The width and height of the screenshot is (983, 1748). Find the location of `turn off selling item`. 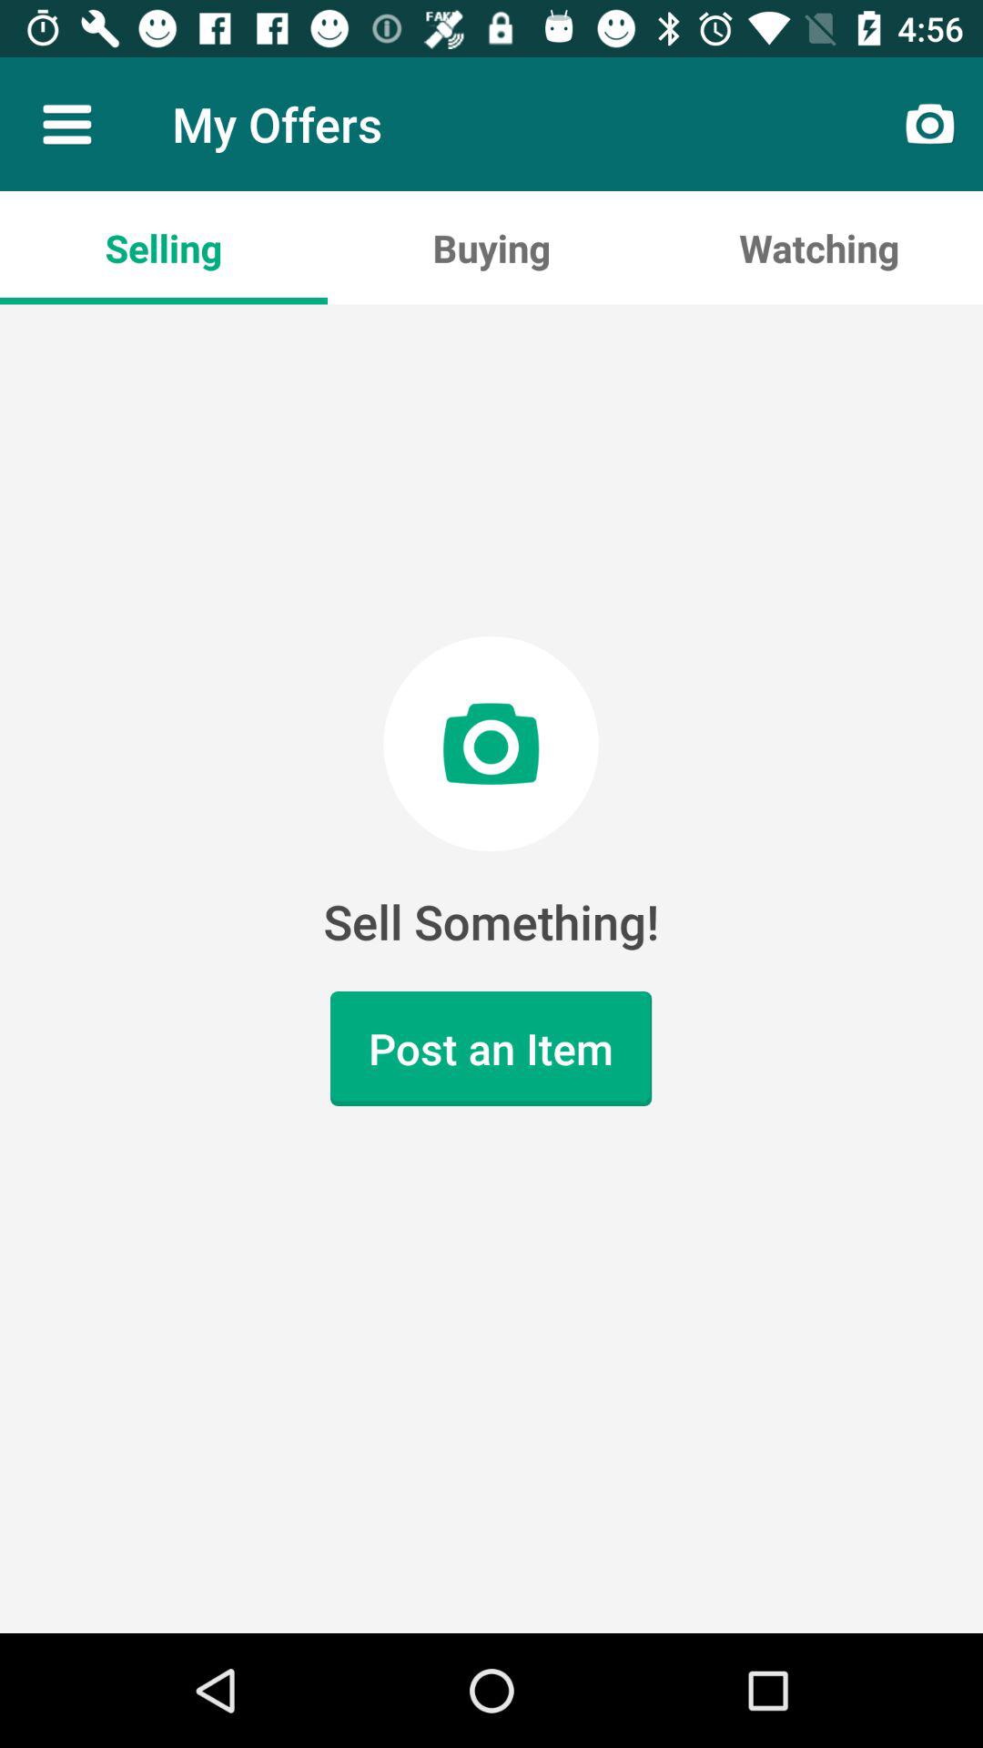

turn off selling item is located at coordinates (164, 248).